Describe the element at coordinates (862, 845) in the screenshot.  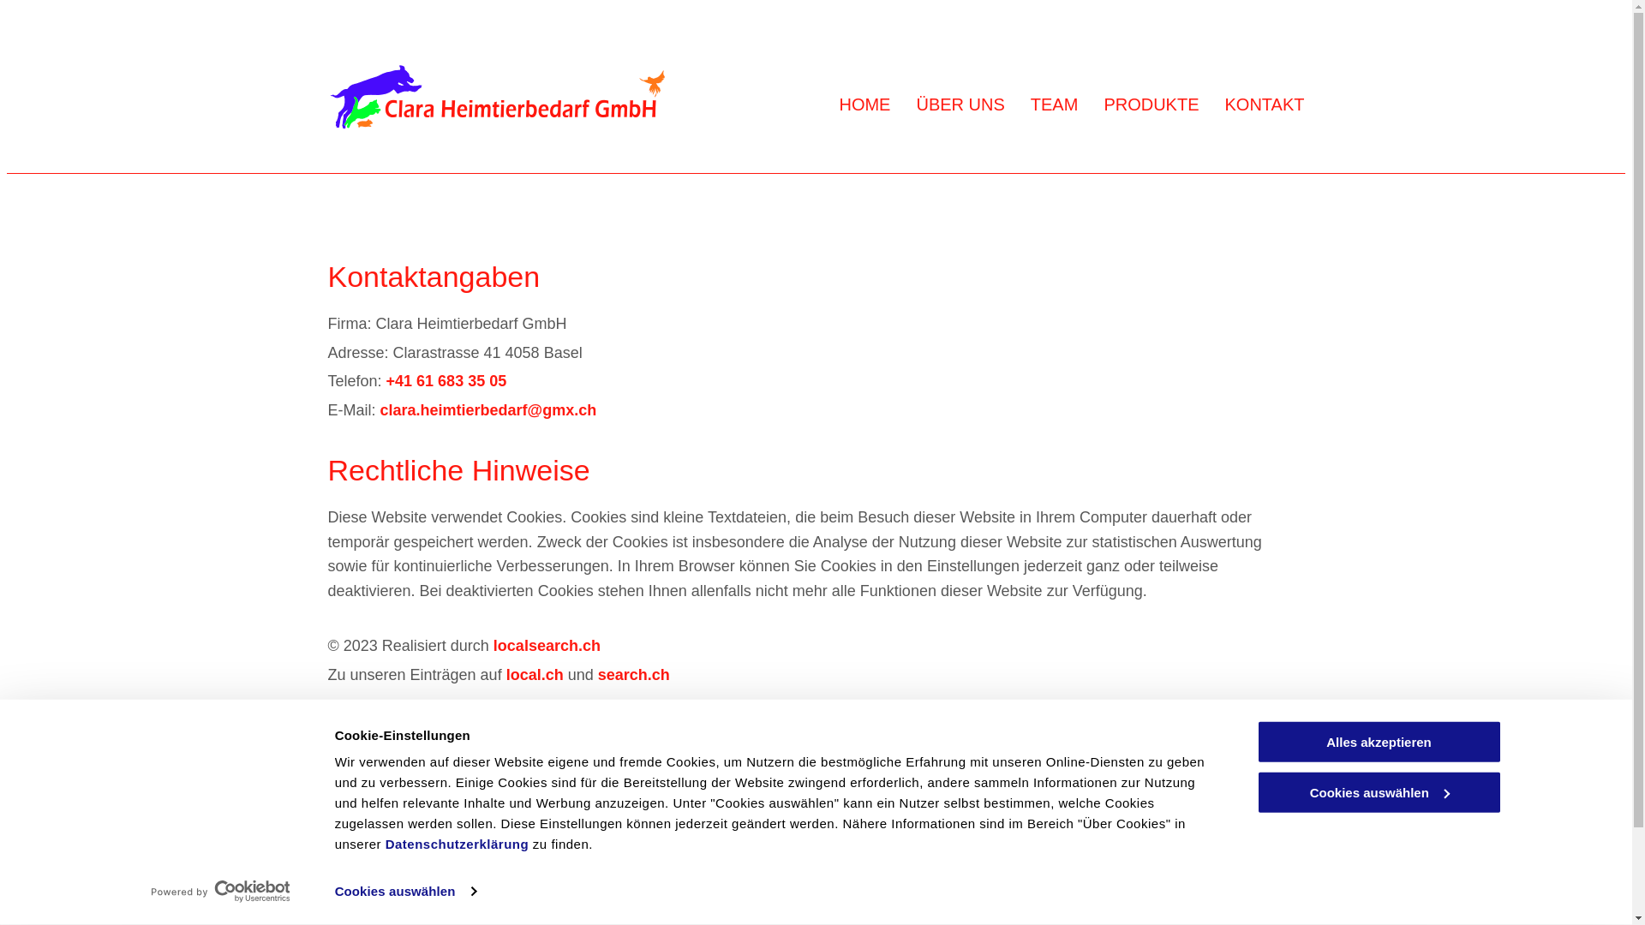
I see `Impressum` at that location.